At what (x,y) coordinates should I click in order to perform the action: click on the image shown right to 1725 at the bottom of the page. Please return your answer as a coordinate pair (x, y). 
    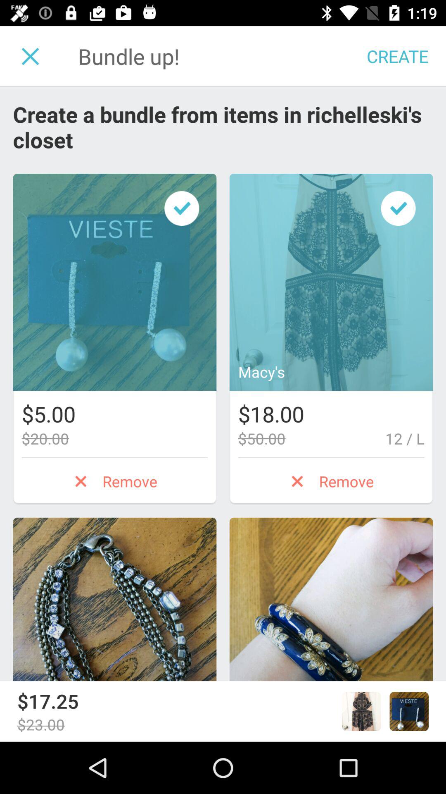
    Looking at the image, I should click on (362, 711).